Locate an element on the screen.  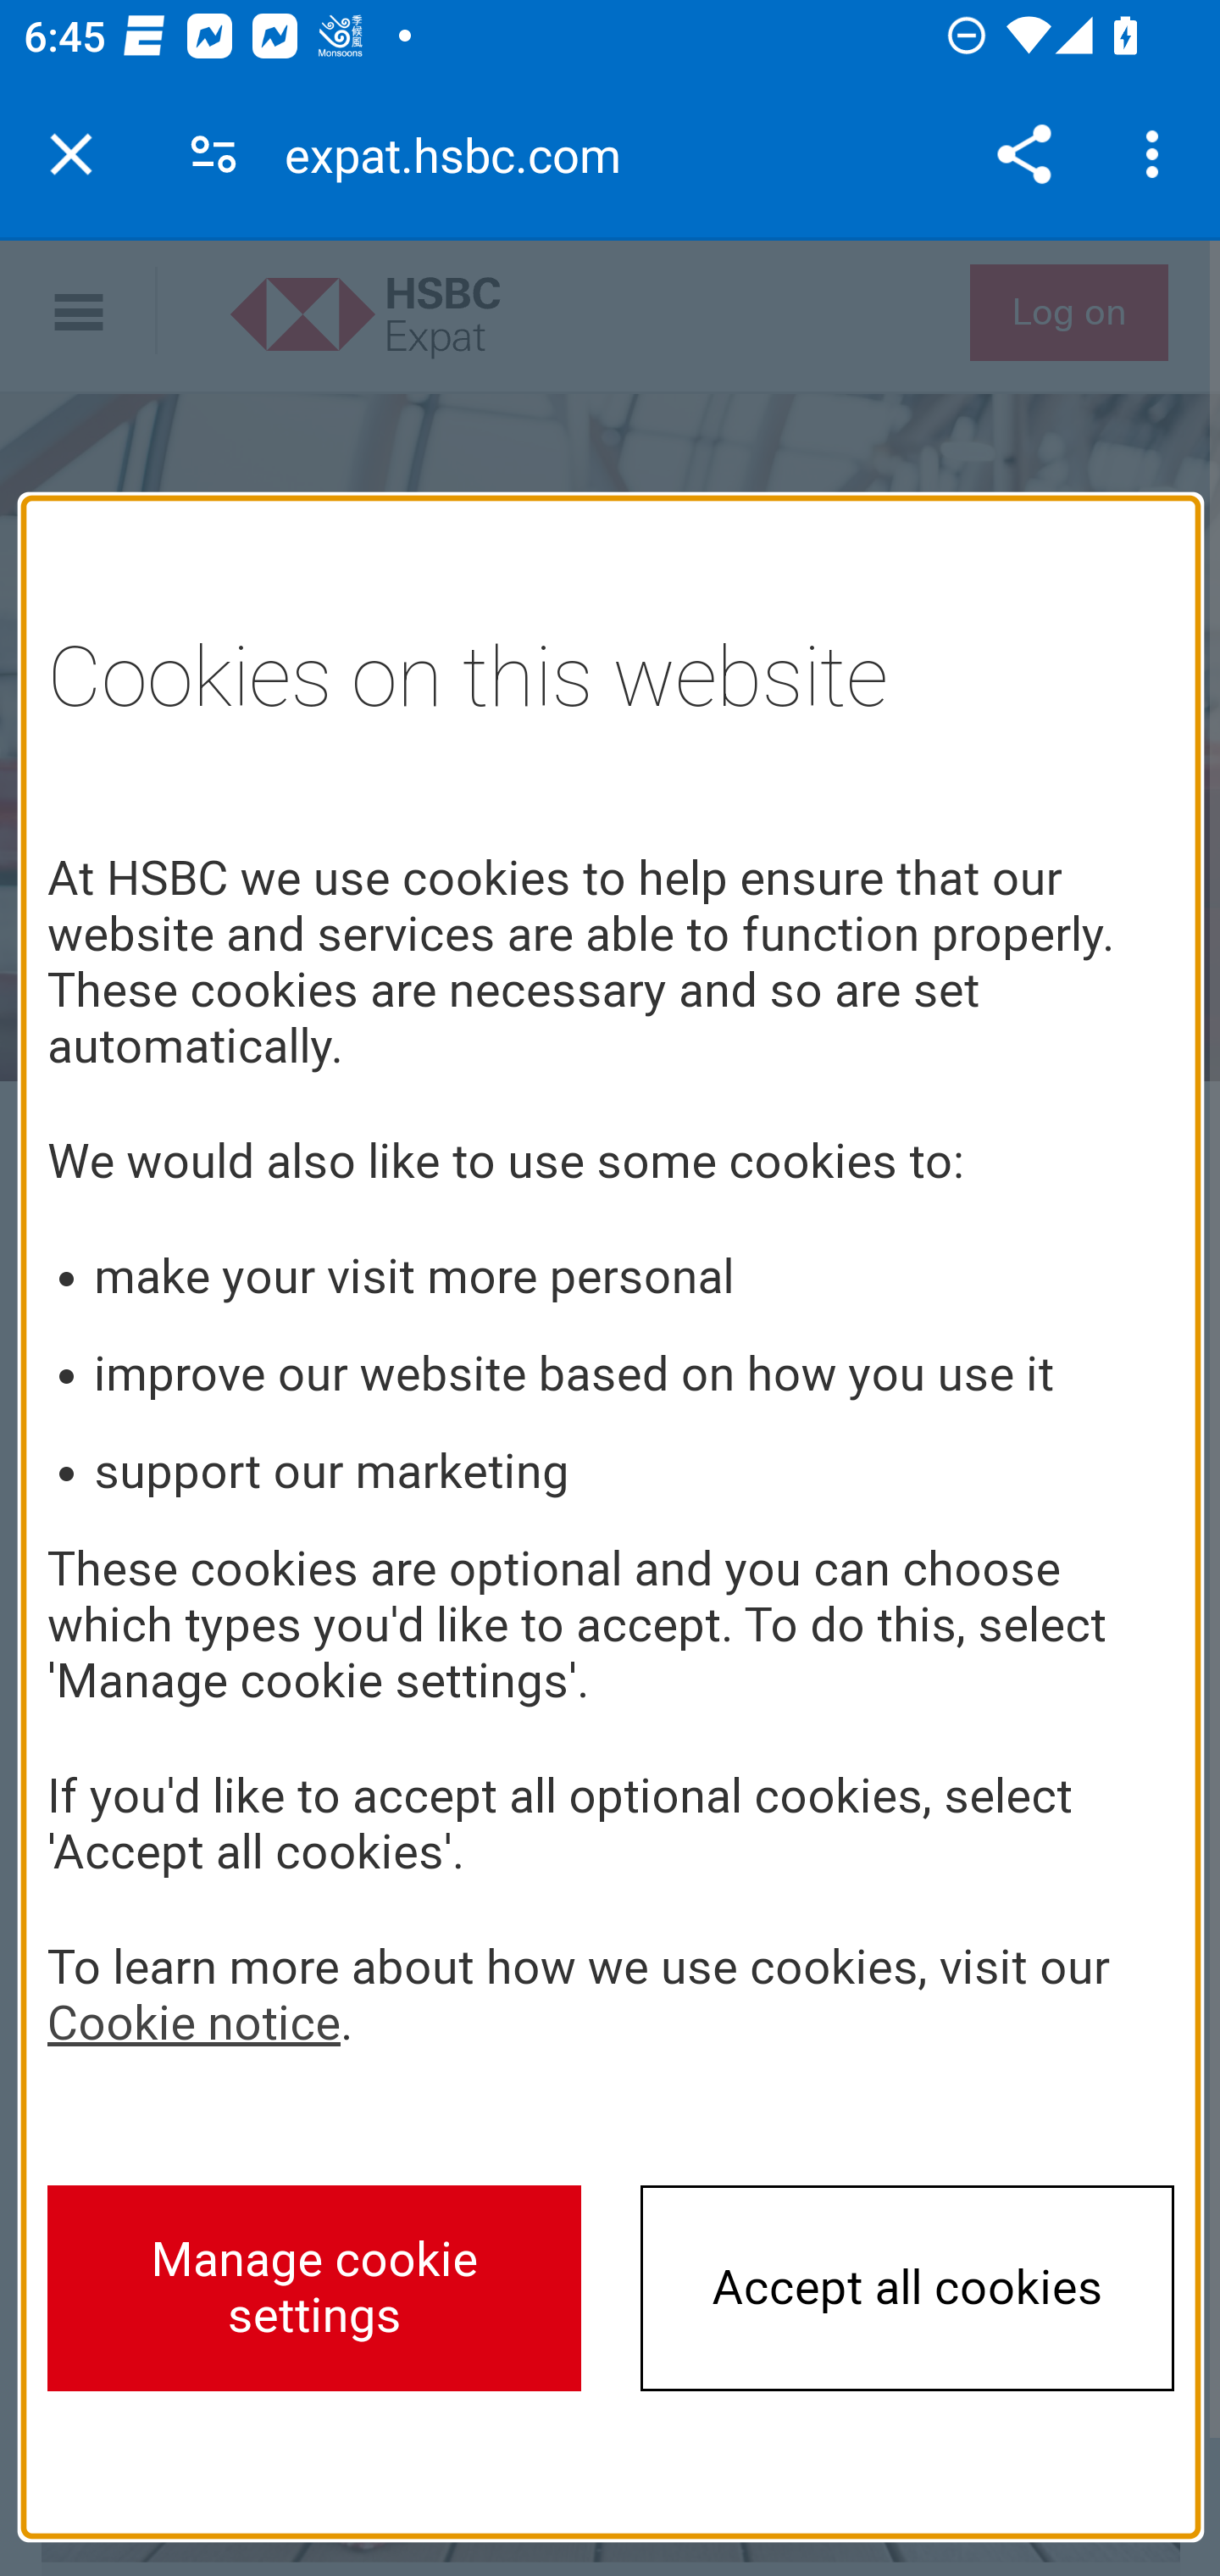
expat.hsbc.com is located at coordinates (464, 154).